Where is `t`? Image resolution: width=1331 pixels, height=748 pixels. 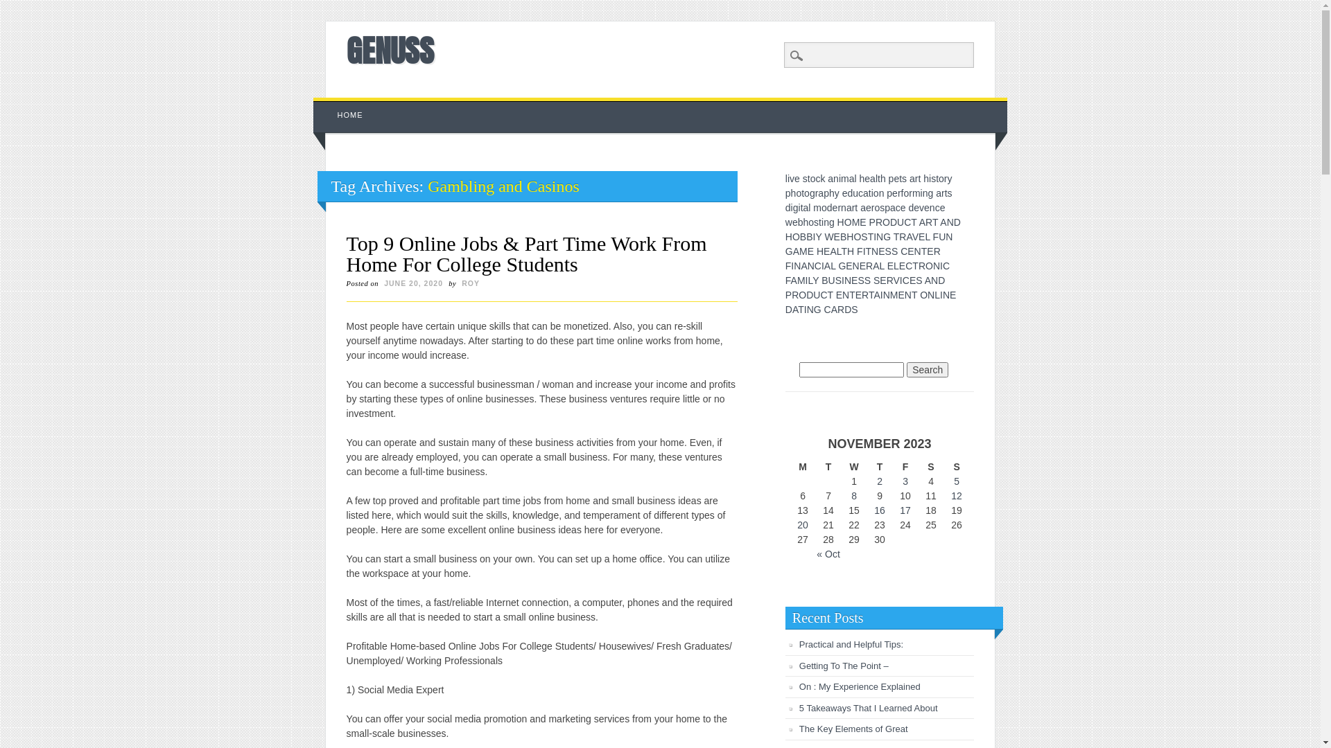 t is located at coordinates (803, 193).